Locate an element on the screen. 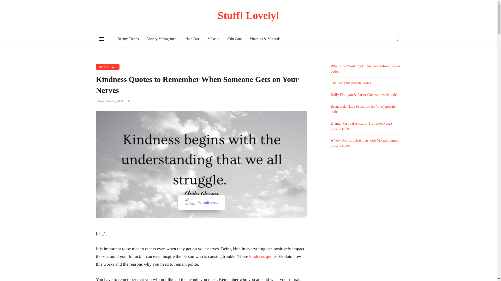 This screenshot has width=501, height=281. Posts by stufflovely is located at coordinates (210, 202).